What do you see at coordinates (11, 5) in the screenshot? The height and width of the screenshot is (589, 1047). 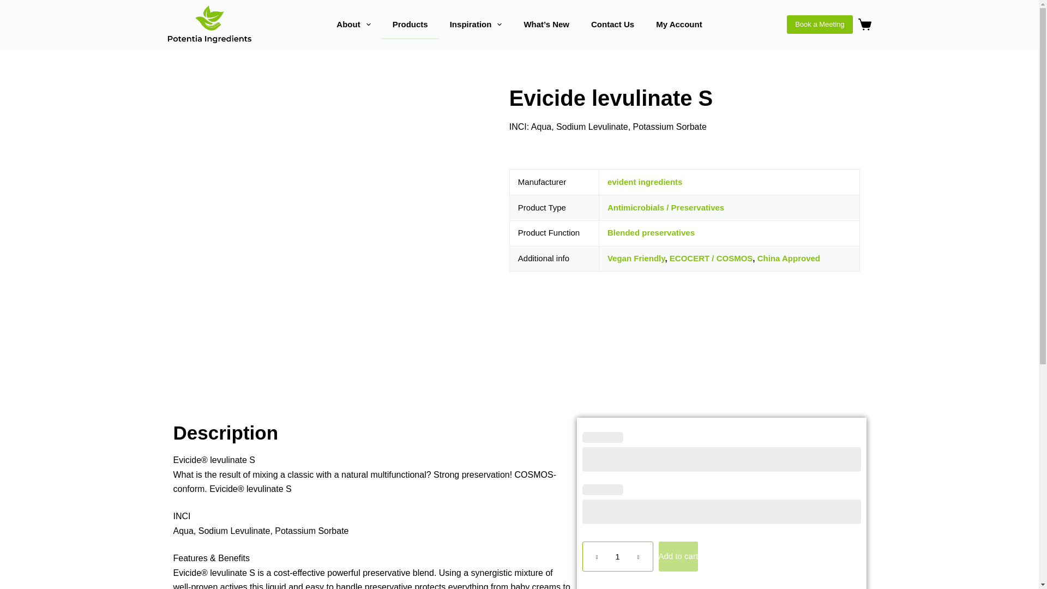 I see `Skip to content` at bounding box center [11, 5].